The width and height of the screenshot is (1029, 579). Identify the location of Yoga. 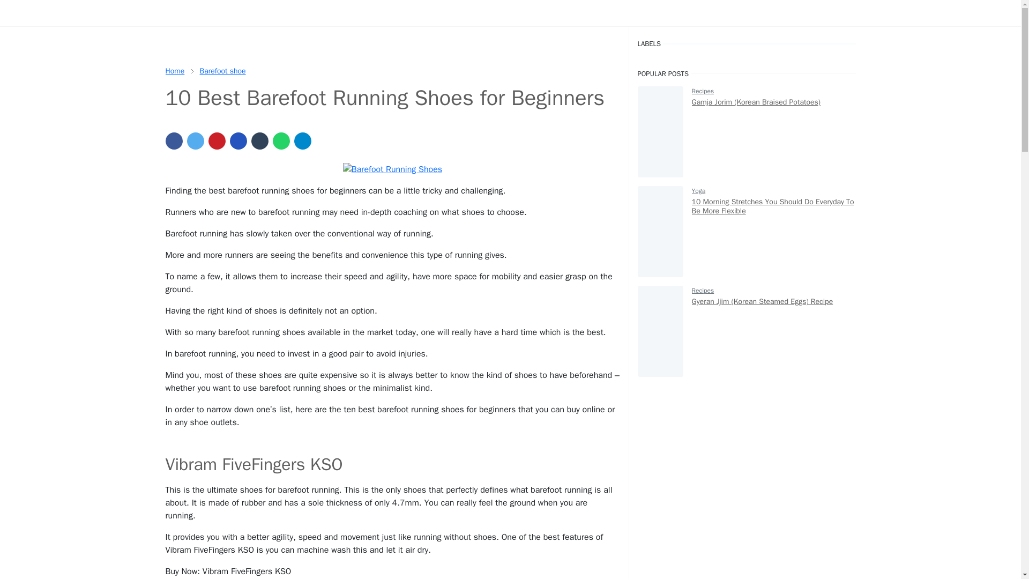
(699, 190).